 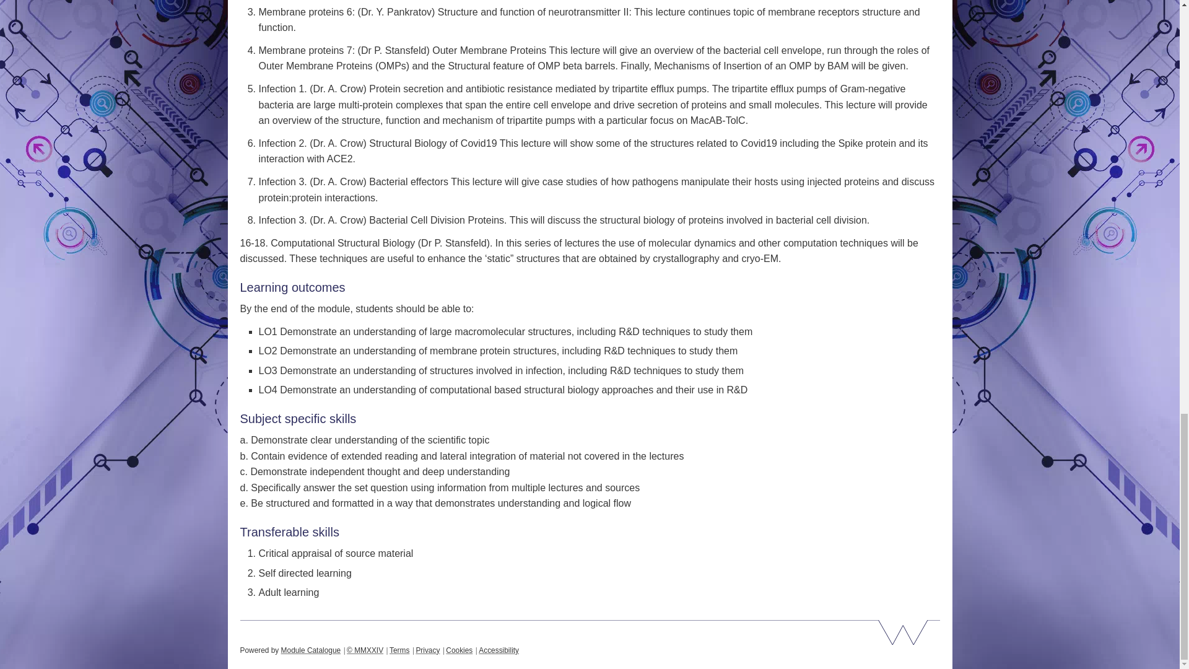 I want to click on Cookies, so click(x=459, y=650).